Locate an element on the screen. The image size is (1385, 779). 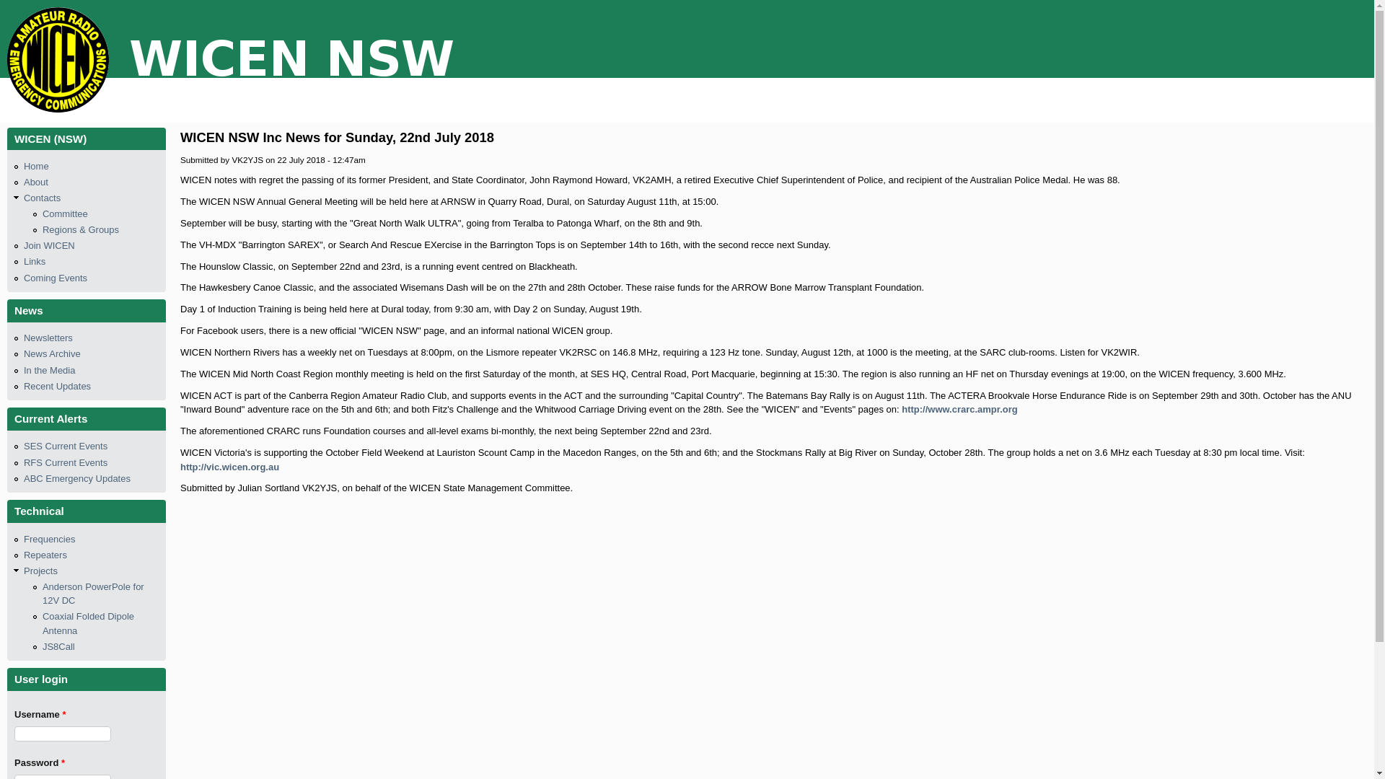
Recent Updates is located at coordinates (58, 387).